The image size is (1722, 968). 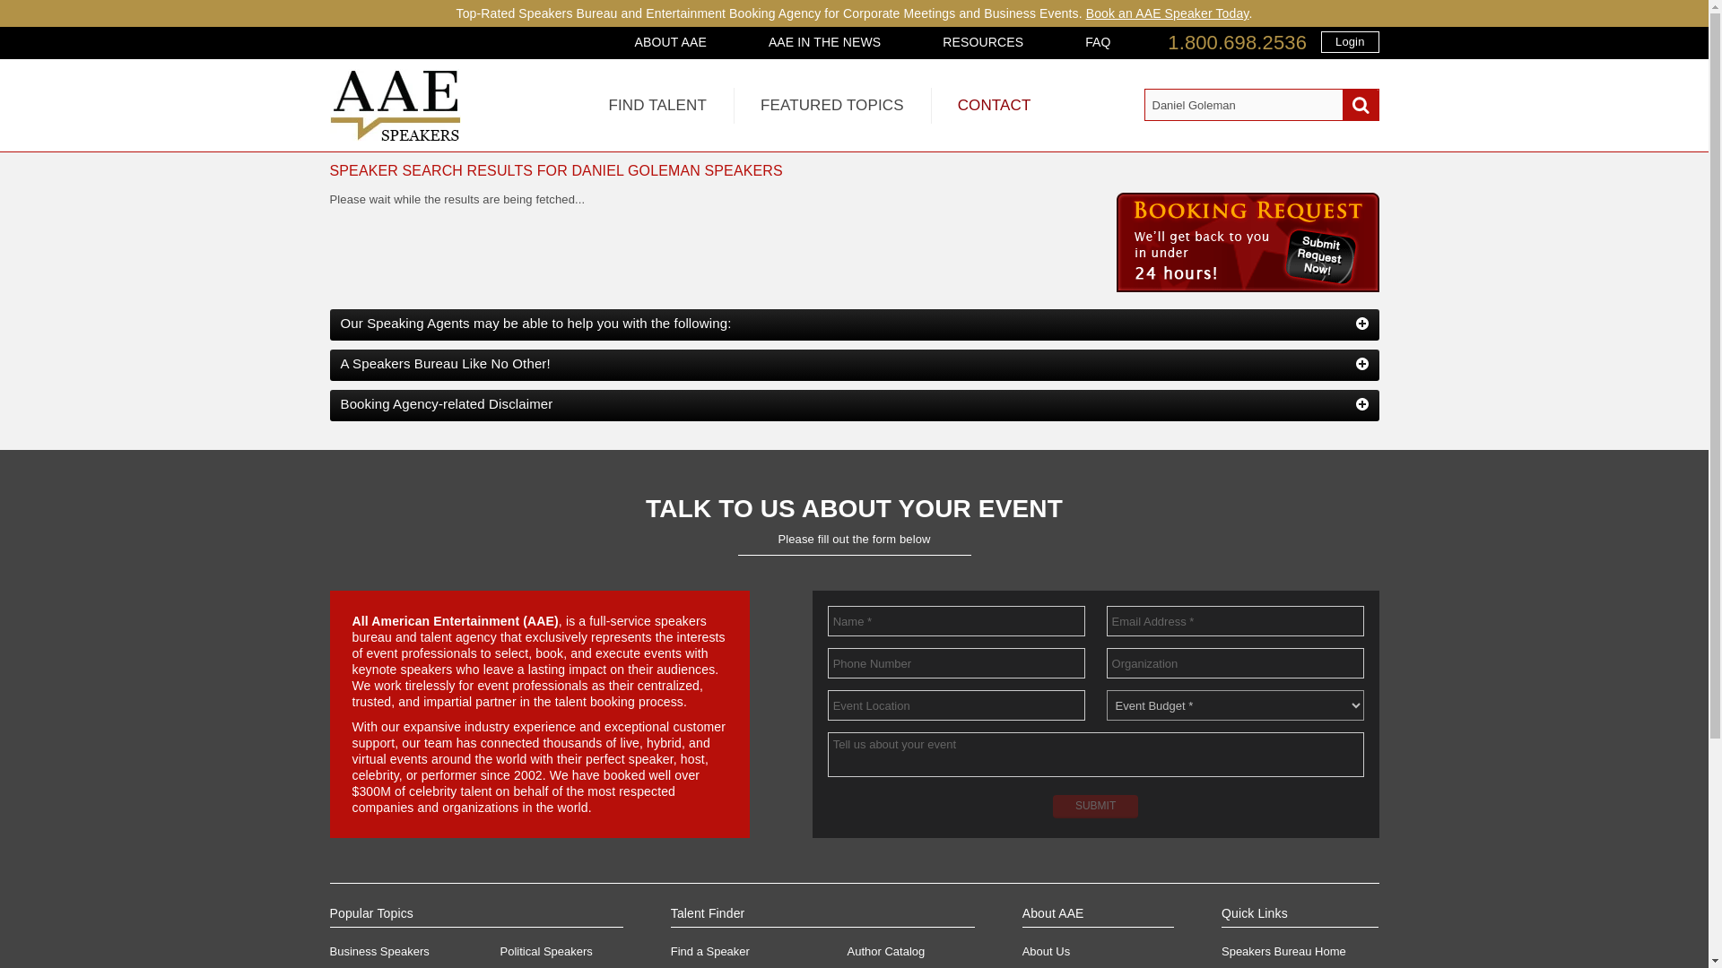 What do you see at coordinates (1261, 105) in the screenshot?
I see `Daniel Goleman` at bounding box center [1261, 105].